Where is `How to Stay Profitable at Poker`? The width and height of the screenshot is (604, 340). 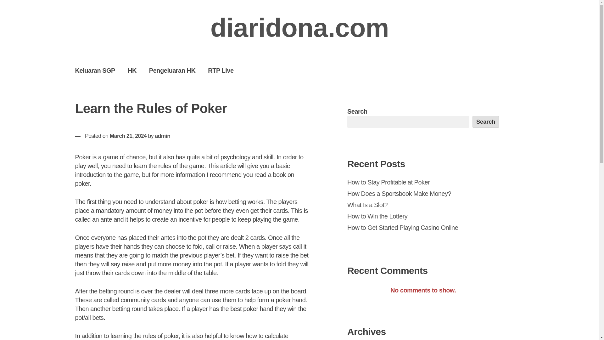
How to Stay Profitable at Poker is located at coordinates (388, 182).